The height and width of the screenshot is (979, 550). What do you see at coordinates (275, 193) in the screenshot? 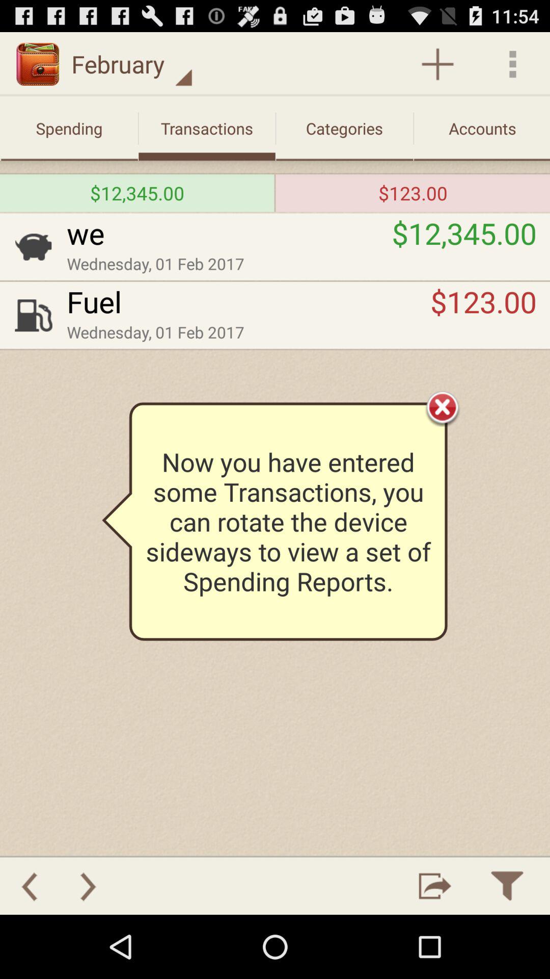
I see `open the icon to the left of the $123.00 icon` at bounding box center [275, 193].